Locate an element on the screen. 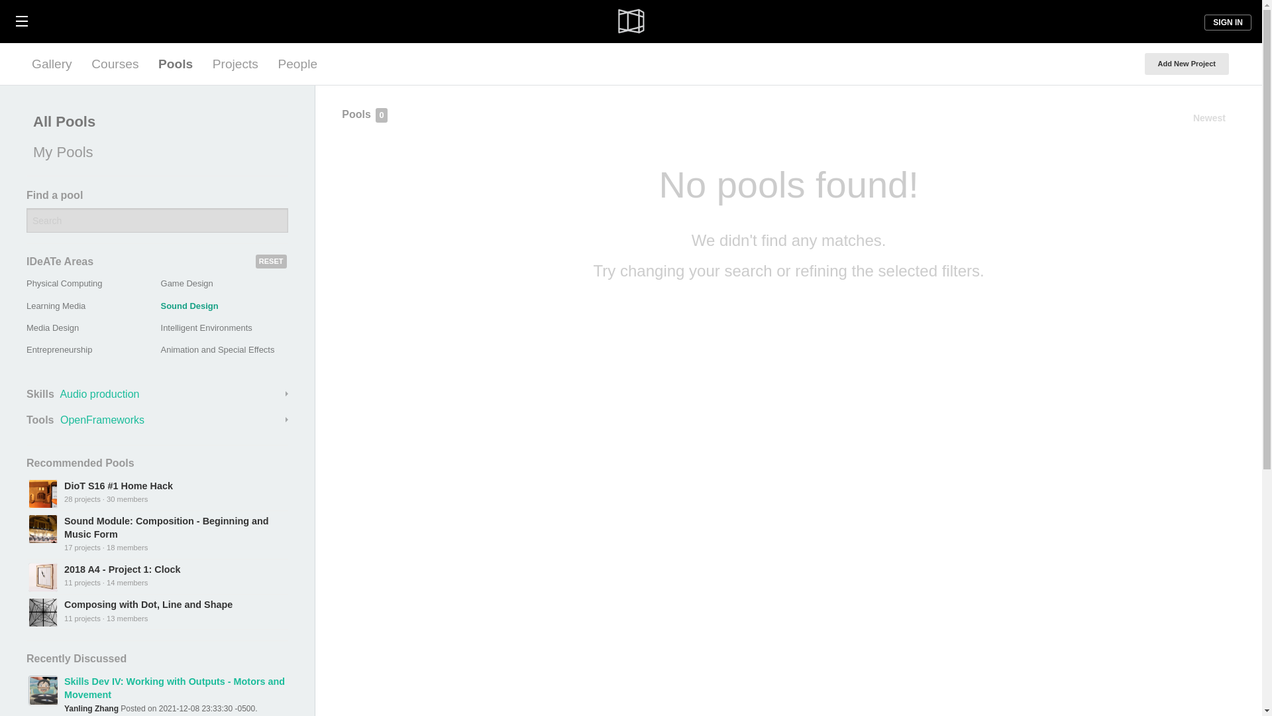 The width and height of the screenshot is (1272, 716). Game Design is located at coordinates (187, 284).